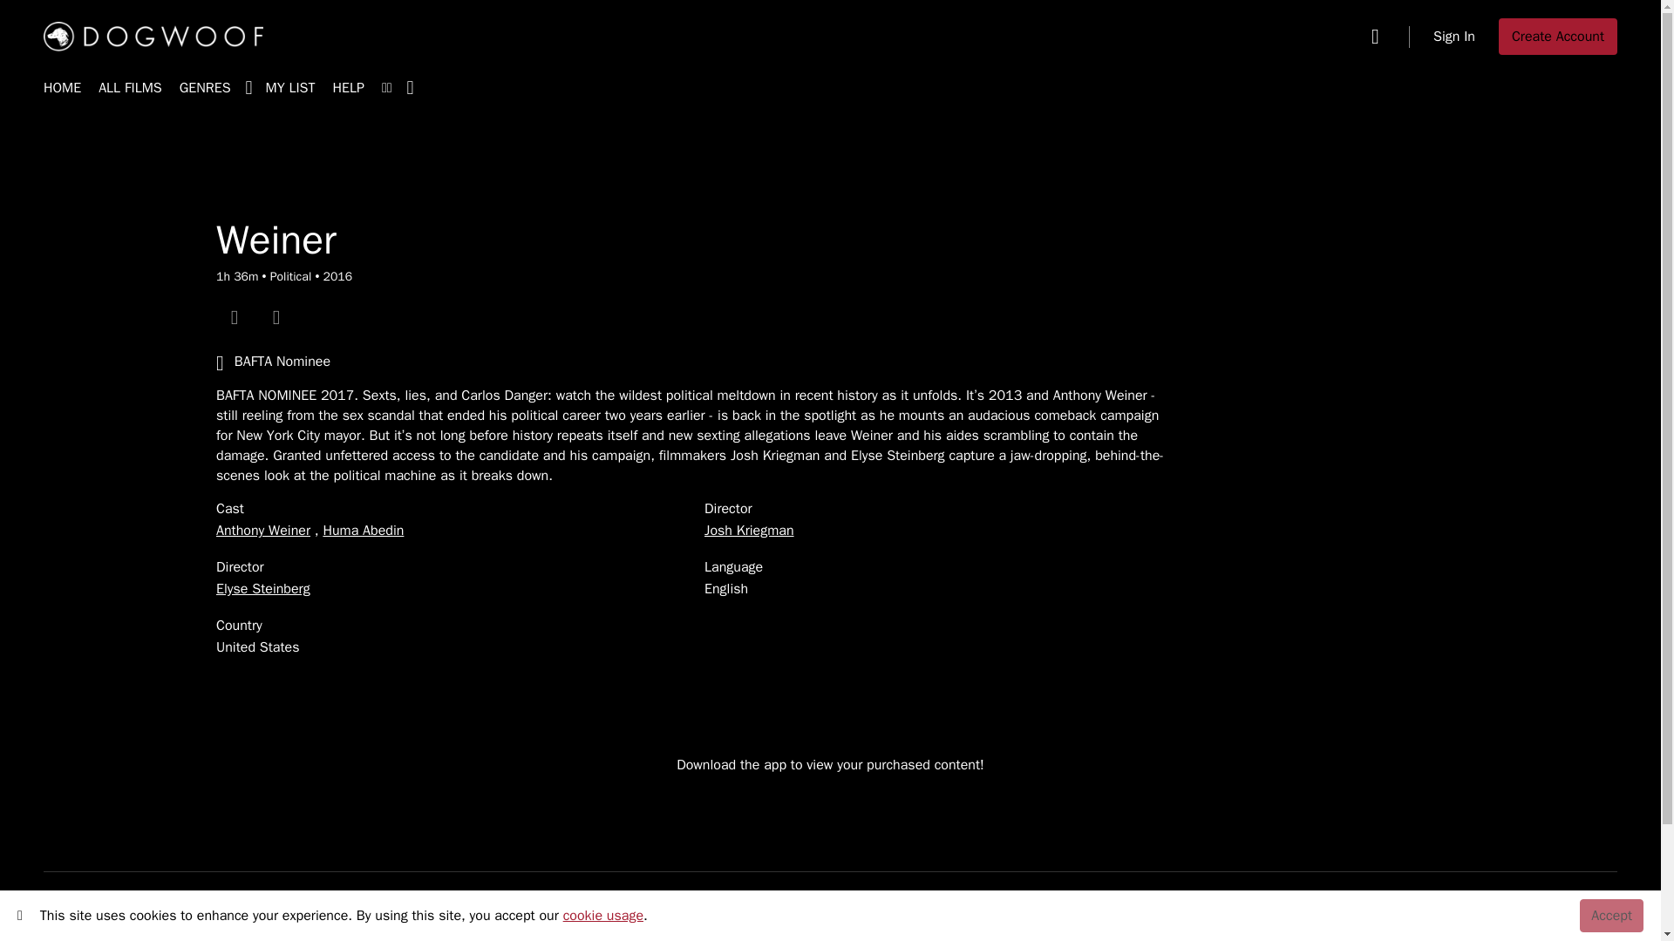  I want to click on Create Account, so click(1557, 36).